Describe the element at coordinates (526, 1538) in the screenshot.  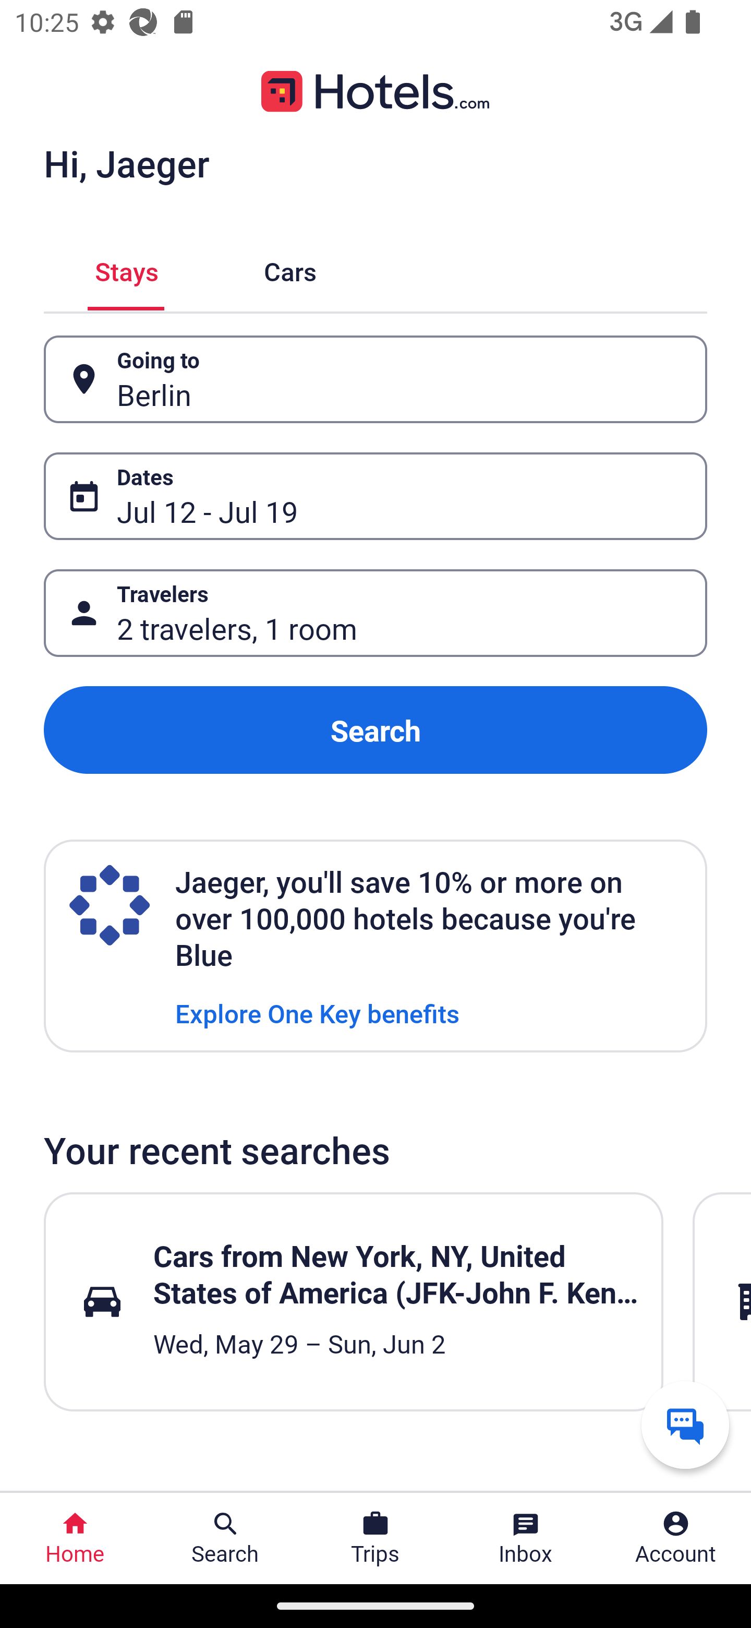
I see `Inbox Inbox Button` at that location.